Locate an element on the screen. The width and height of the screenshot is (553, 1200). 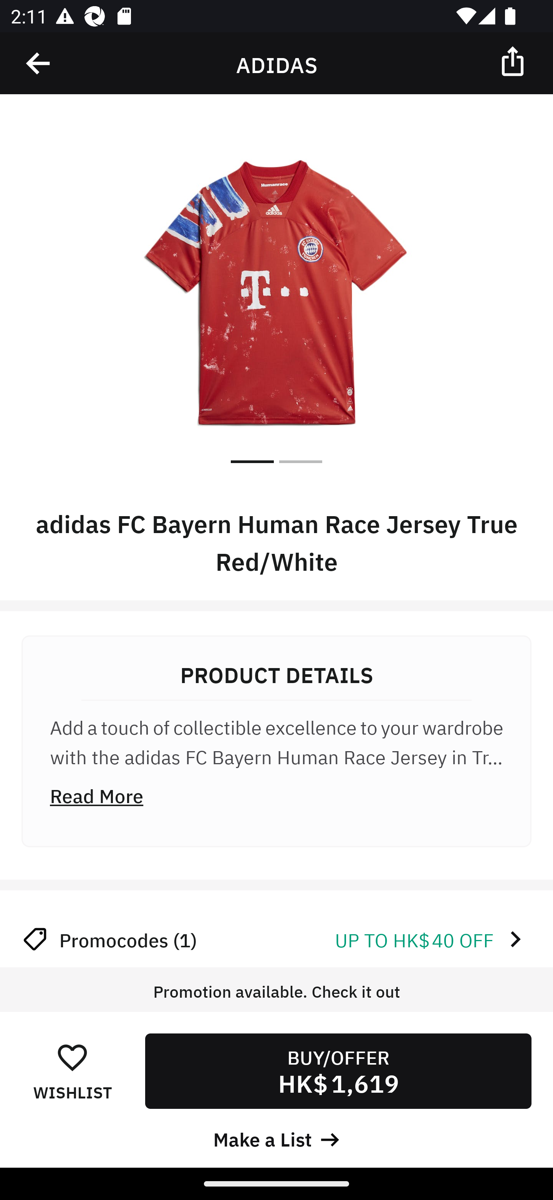
Promocodes (1) UP TO HK$ 40 OFF  is located at coordinates (276, 939).